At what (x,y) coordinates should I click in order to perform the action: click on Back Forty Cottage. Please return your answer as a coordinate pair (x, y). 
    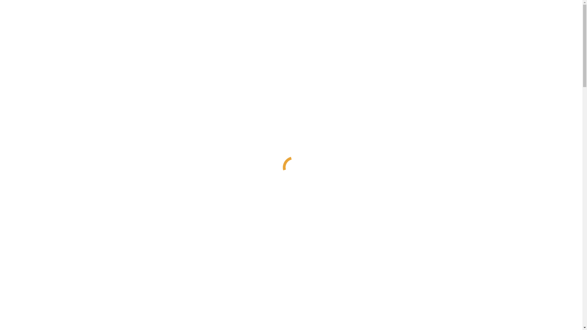
    Looking at the image, I should click on (46, 208).